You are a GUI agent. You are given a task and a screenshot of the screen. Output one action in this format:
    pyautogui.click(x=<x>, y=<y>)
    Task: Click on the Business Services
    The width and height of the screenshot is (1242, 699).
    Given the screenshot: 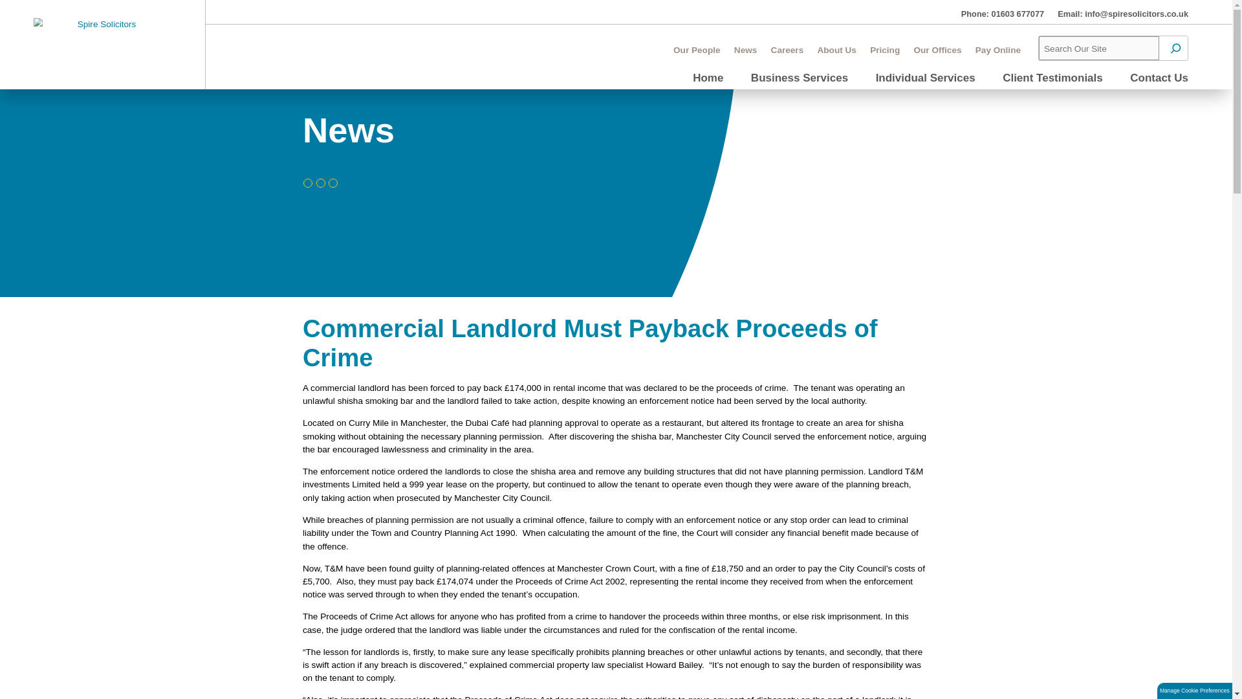 What is the action you would take?
    pyautogui.click(x=941, y=94)
    